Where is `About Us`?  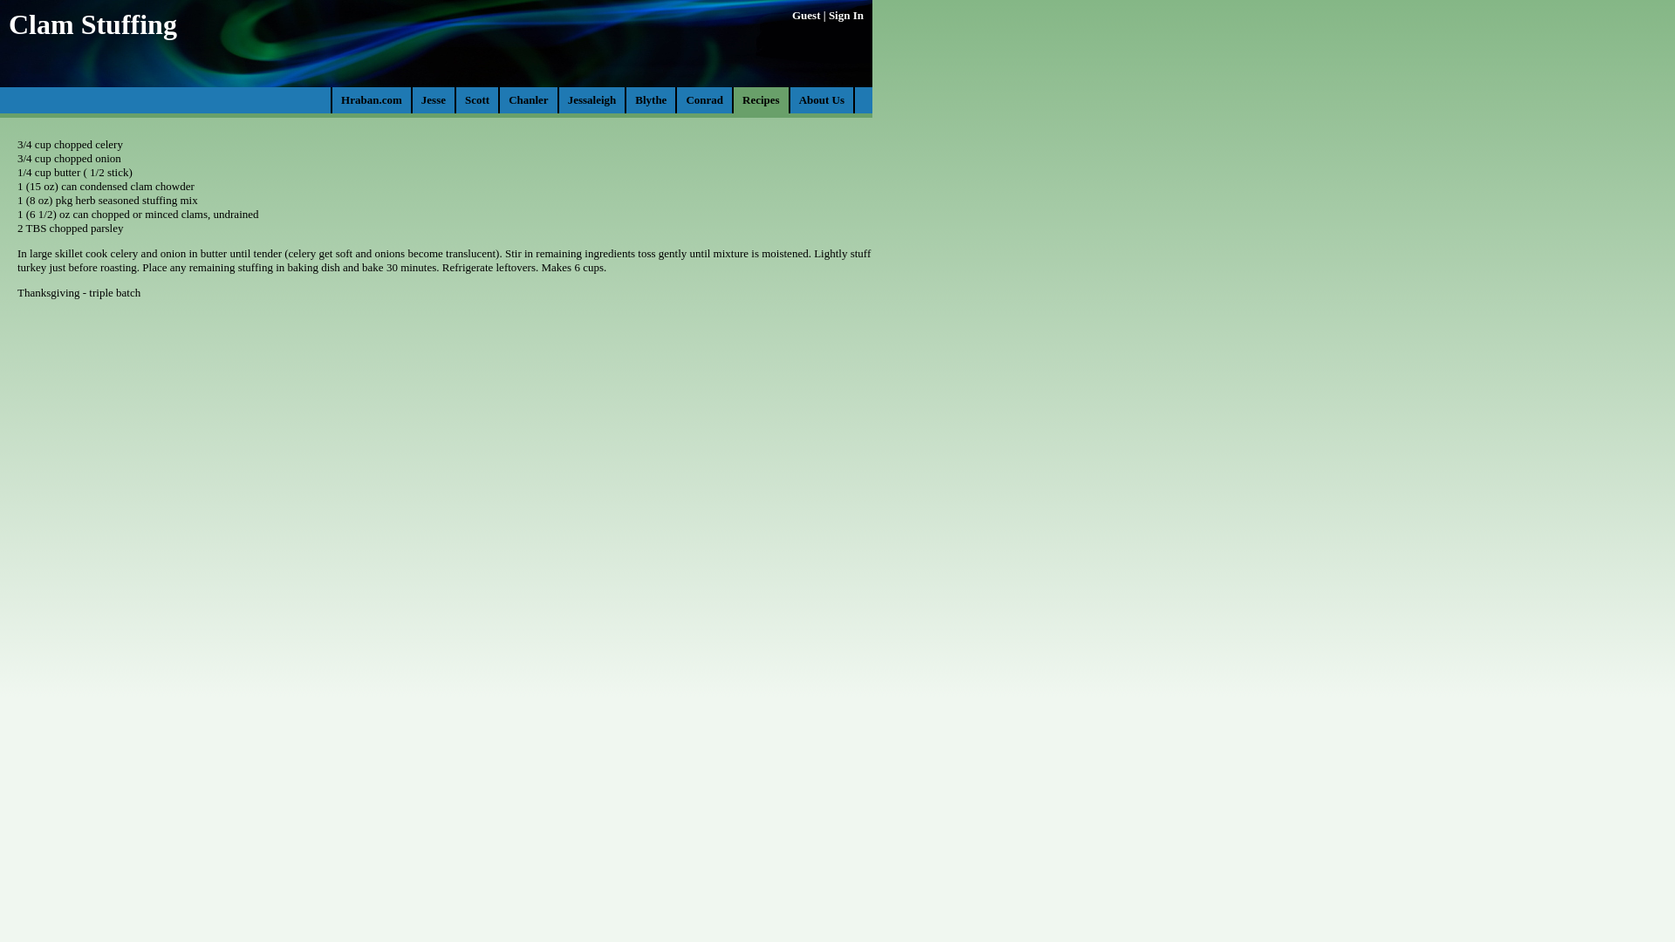
About Us is located at coordinates (821, 99).